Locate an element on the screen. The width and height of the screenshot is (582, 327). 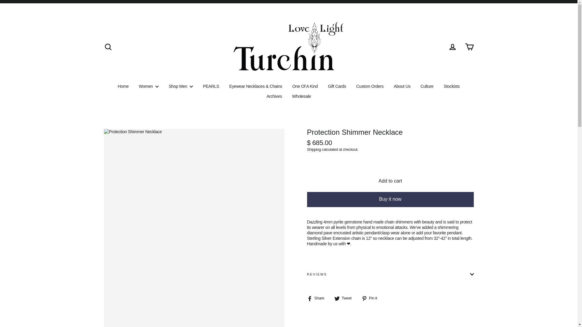
Tweet on Twitter is located at coordinates (345, 299).